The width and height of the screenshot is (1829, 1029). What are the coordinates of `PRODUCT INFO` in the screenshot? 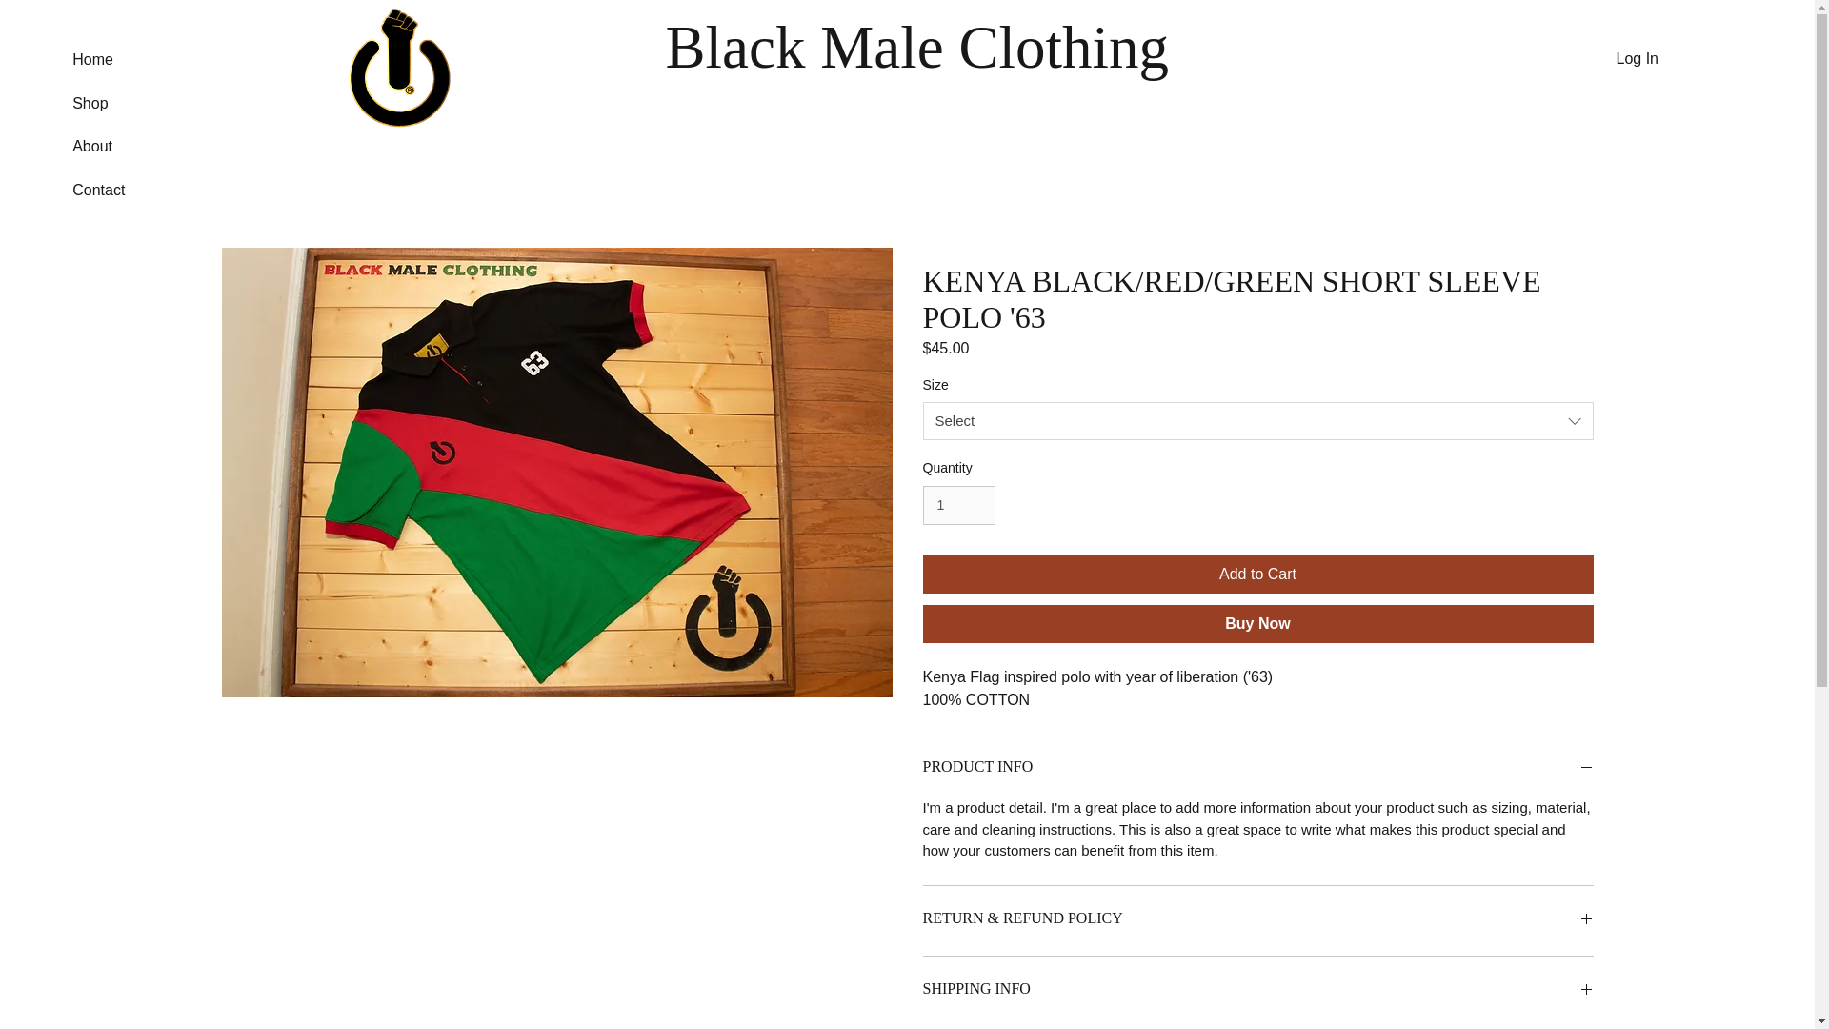 It's located at (1257, 769).